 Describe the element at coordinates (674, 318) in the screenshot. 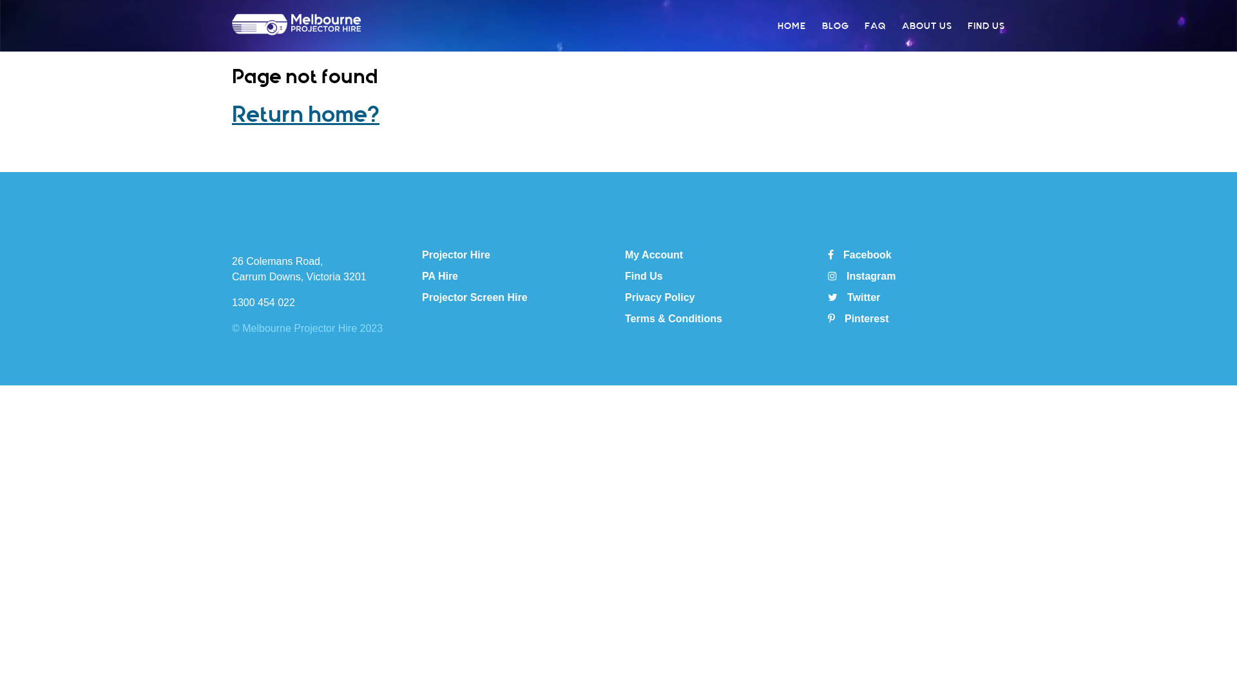

I see `Terms & Conditions` at that location.